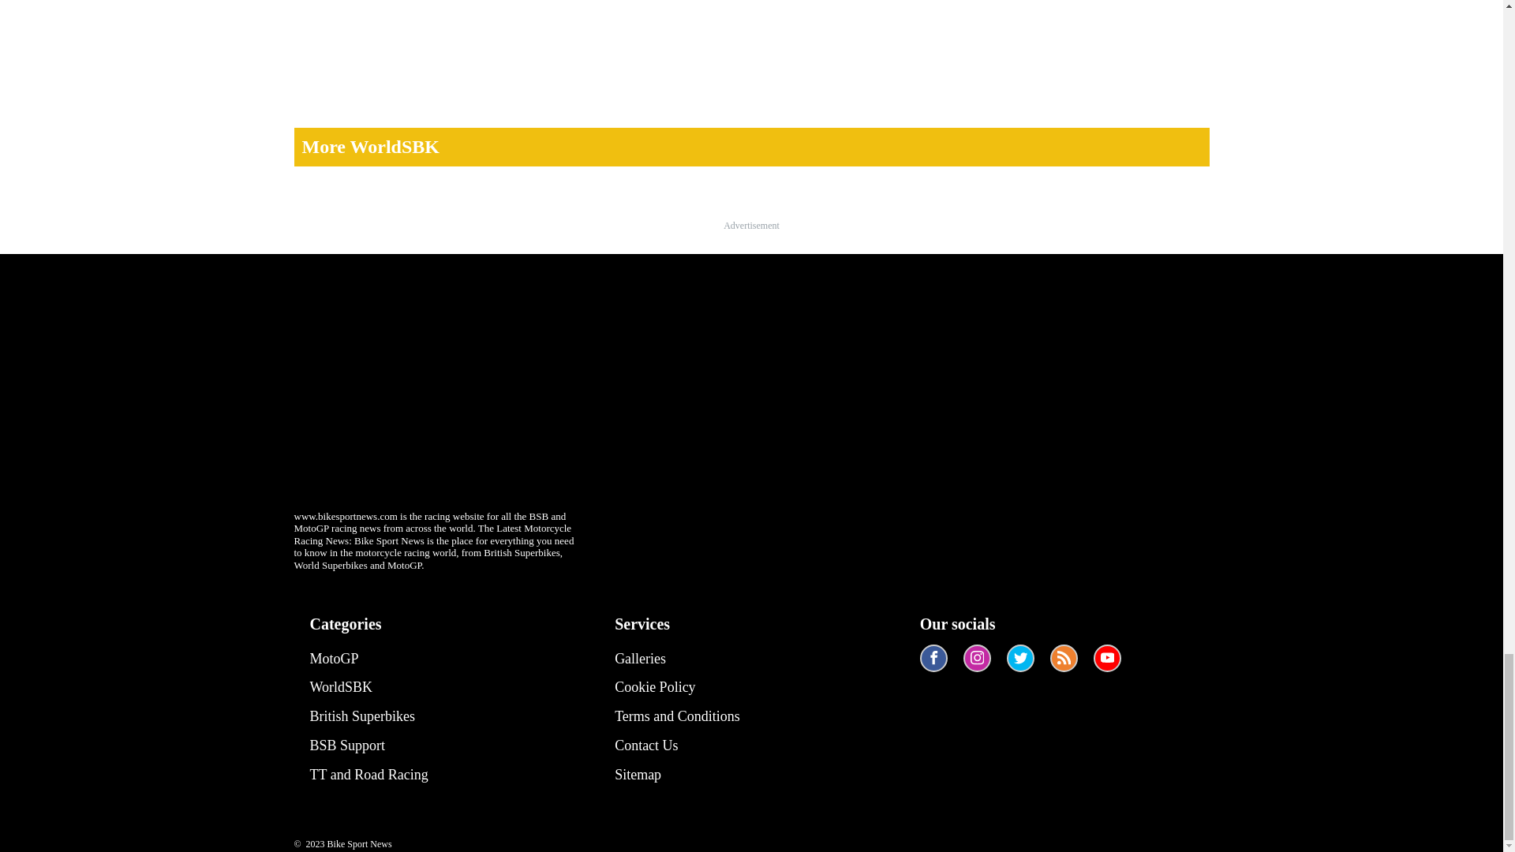  I want to click on WorldSBK, so click(368, 687).